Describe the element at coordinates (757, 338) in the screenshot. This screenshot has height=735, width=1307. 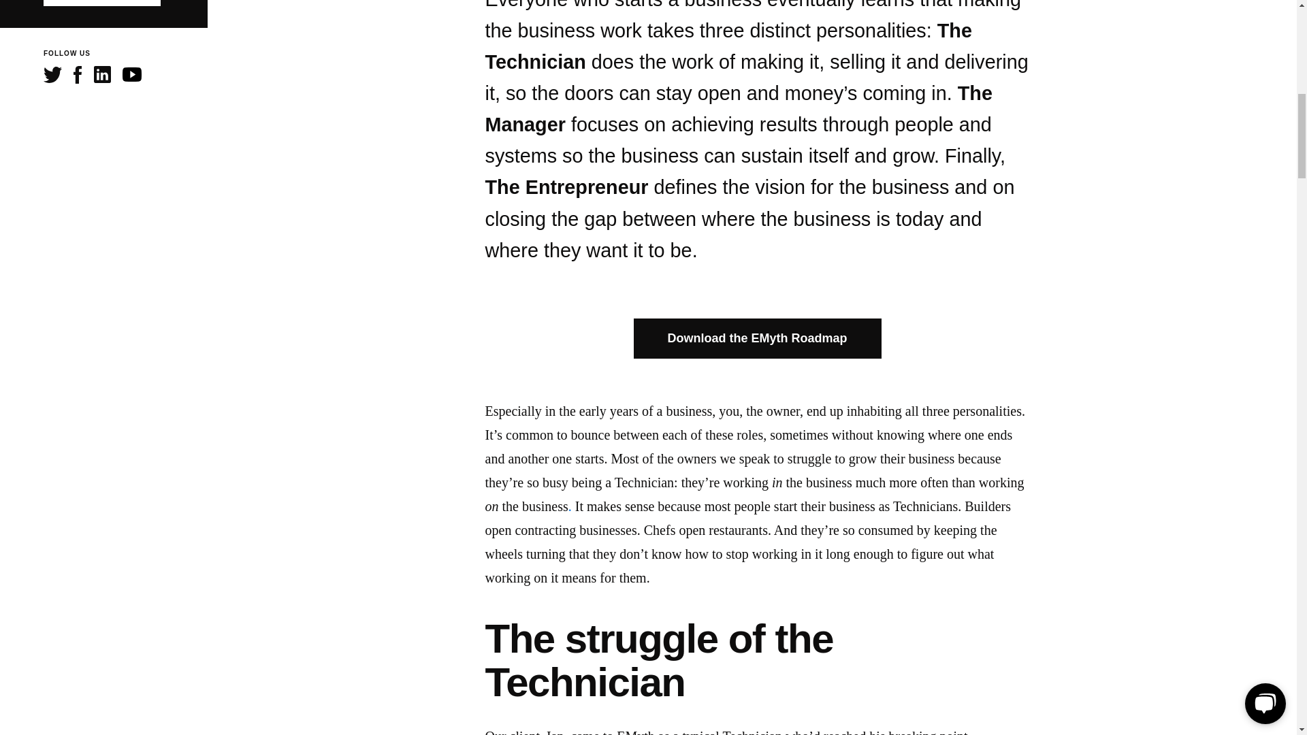
I see `Download the EMyth Roadmap` at that location.